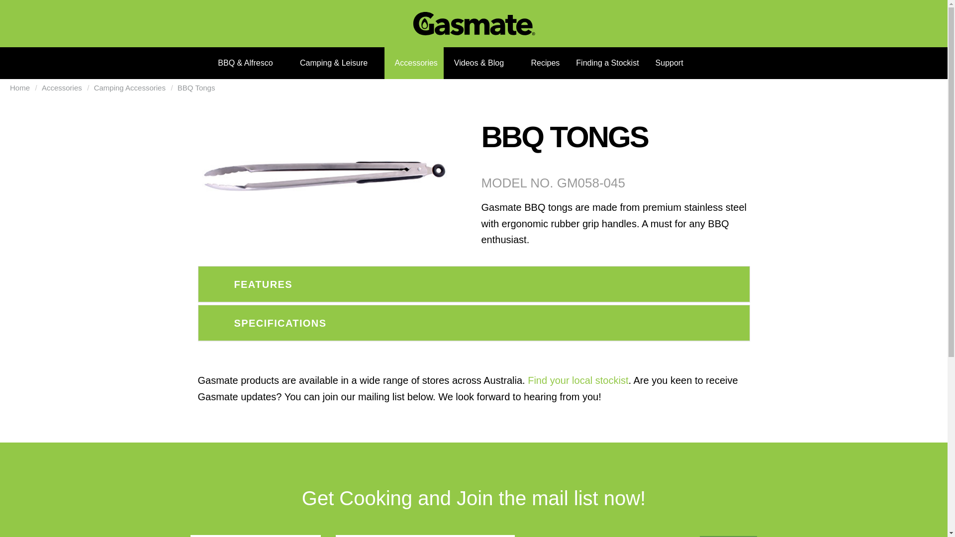 The image size is (955, 537). What do you see at coordinates (543, 63) in the screenshot?
I see `Recipes` at bounding box center [543, 63].